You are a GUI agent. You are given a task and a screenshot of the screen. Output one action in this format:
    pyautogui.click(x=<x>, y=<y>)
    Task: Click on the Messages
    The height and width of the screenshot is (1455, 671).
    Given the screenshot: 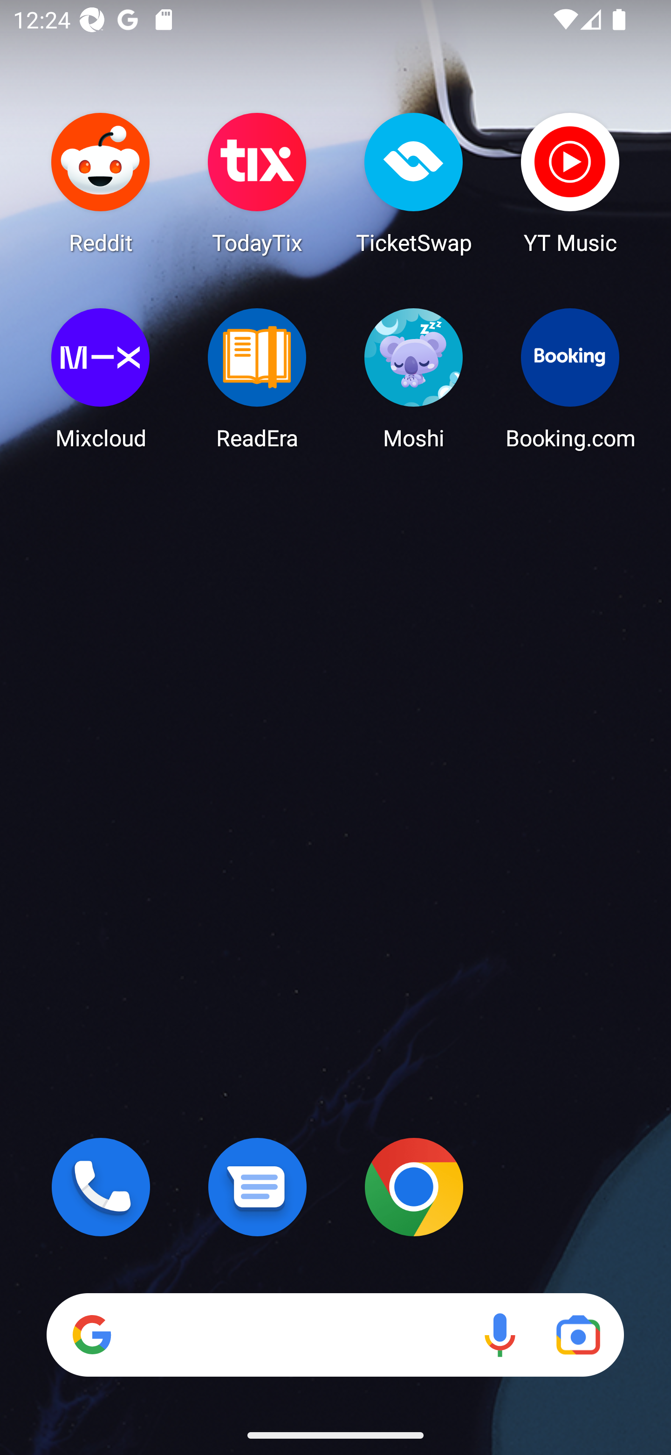 What is the action you would take?
    pyautogui.click(x=257, y=1187)
    